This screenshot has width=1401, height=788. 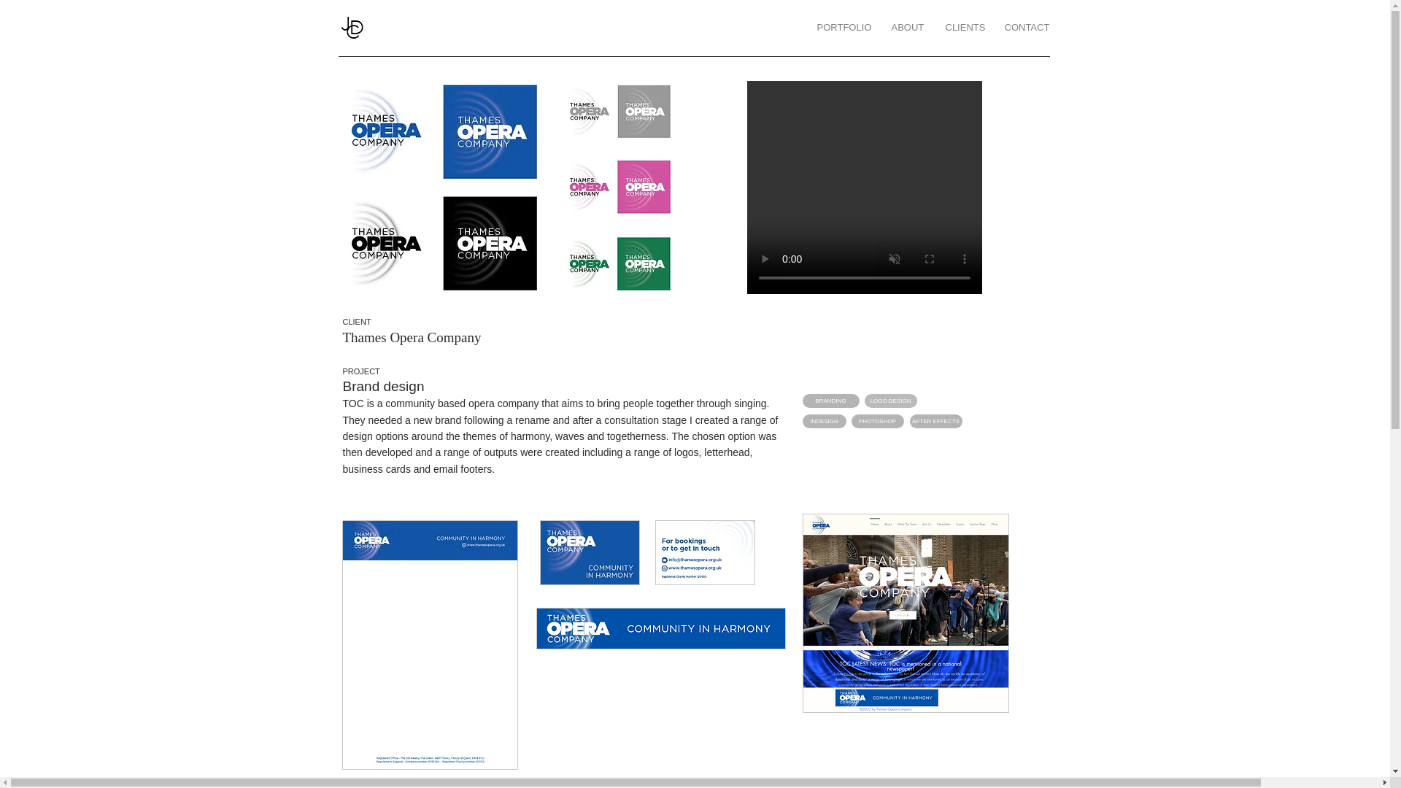 I want to click on CLIENTS, so click(x=963, y=28).